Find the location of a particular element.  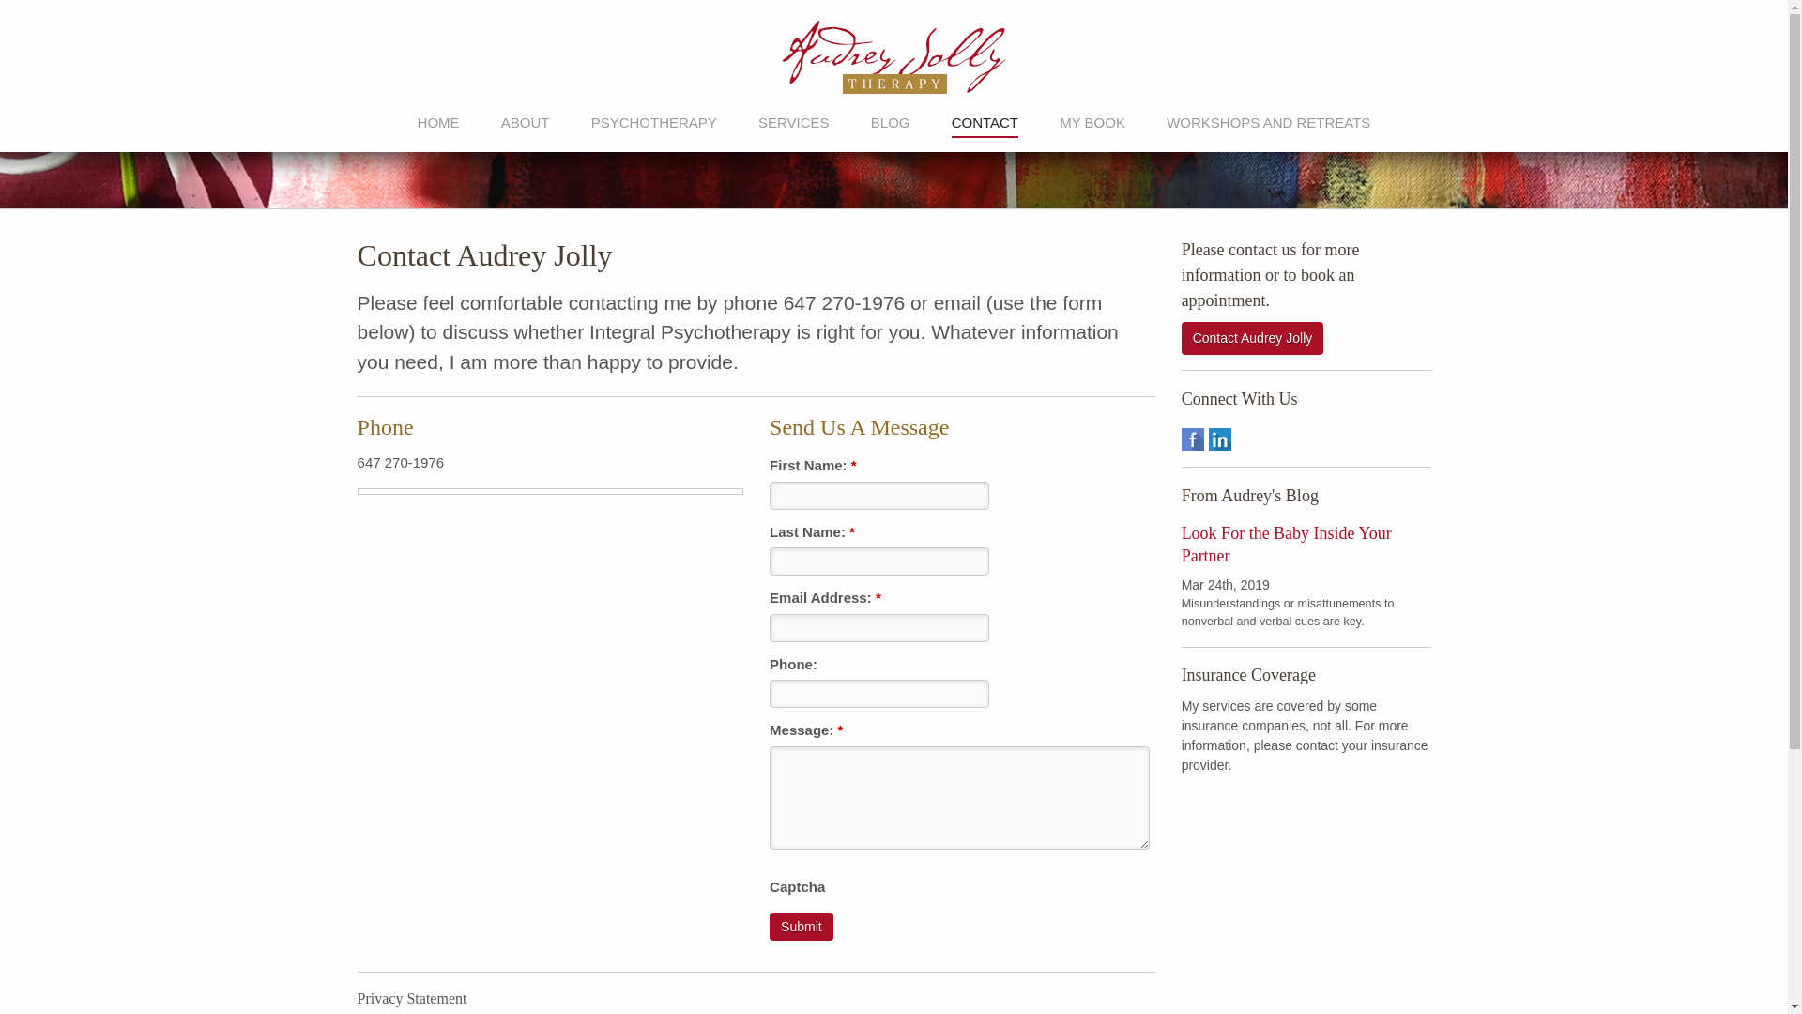

MY BOOK is located at coordinates (1092, 122).